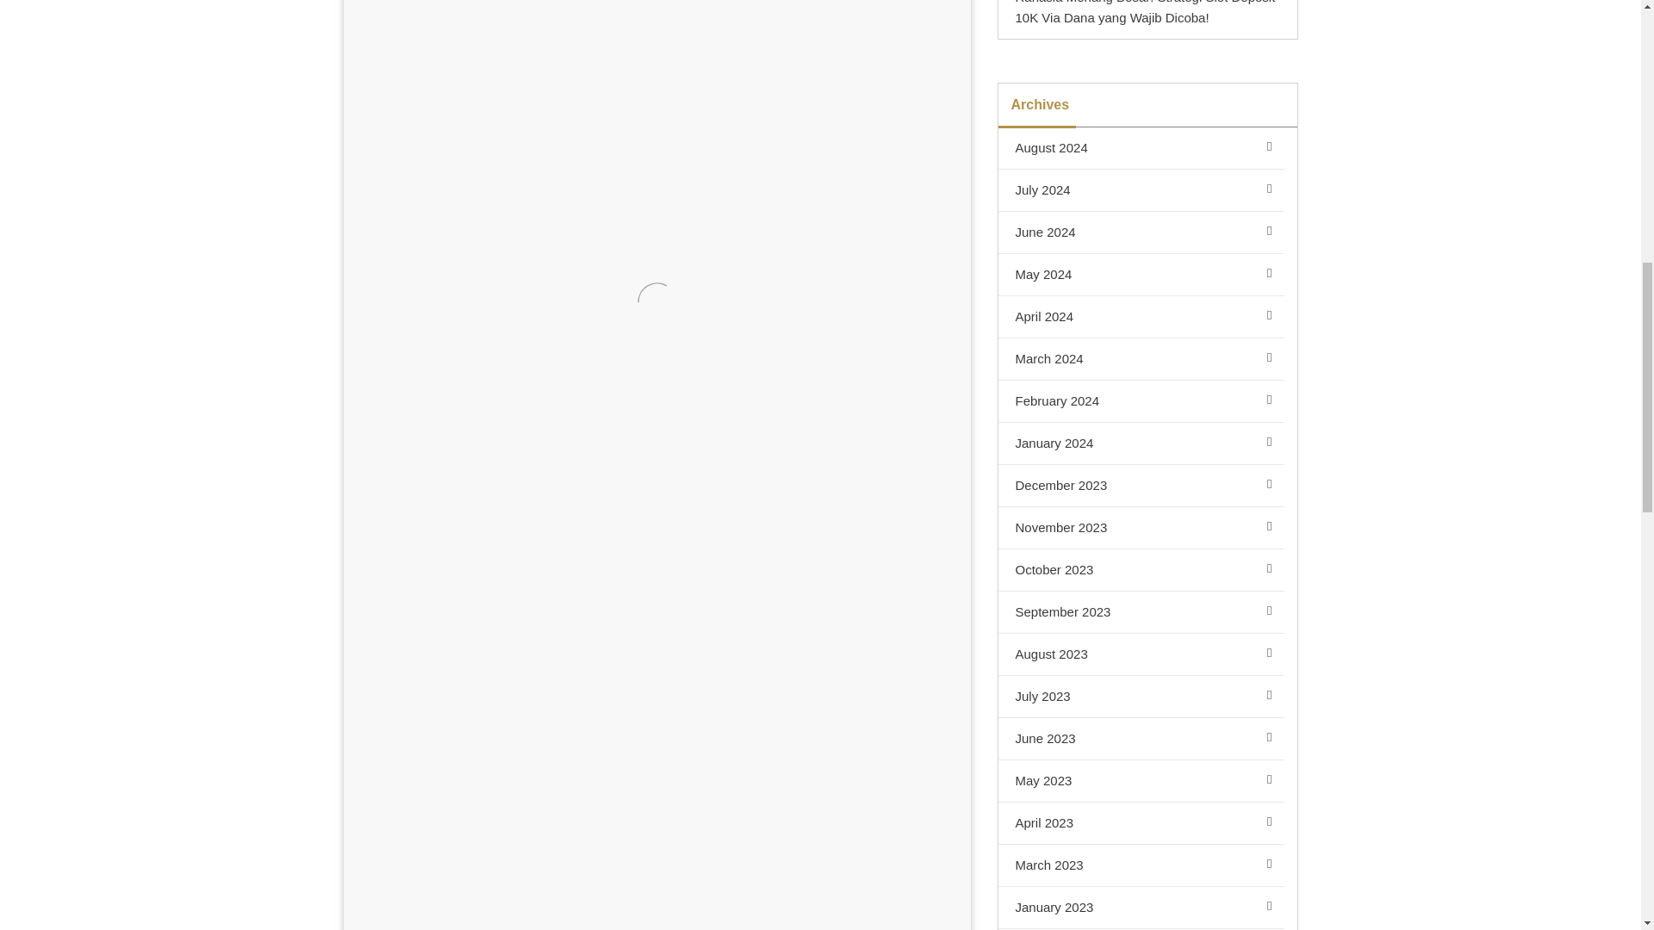  Describe the element at coordinates (1141, 739) in the screenshot. I see `June 2023` at that location.